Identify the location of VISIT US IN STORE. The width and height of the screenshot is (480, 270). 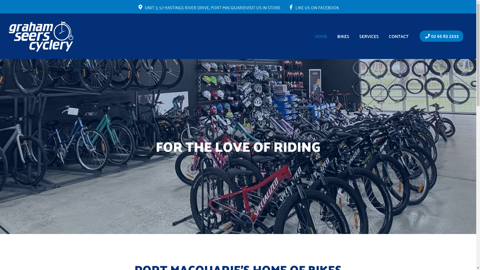
(263, 7).